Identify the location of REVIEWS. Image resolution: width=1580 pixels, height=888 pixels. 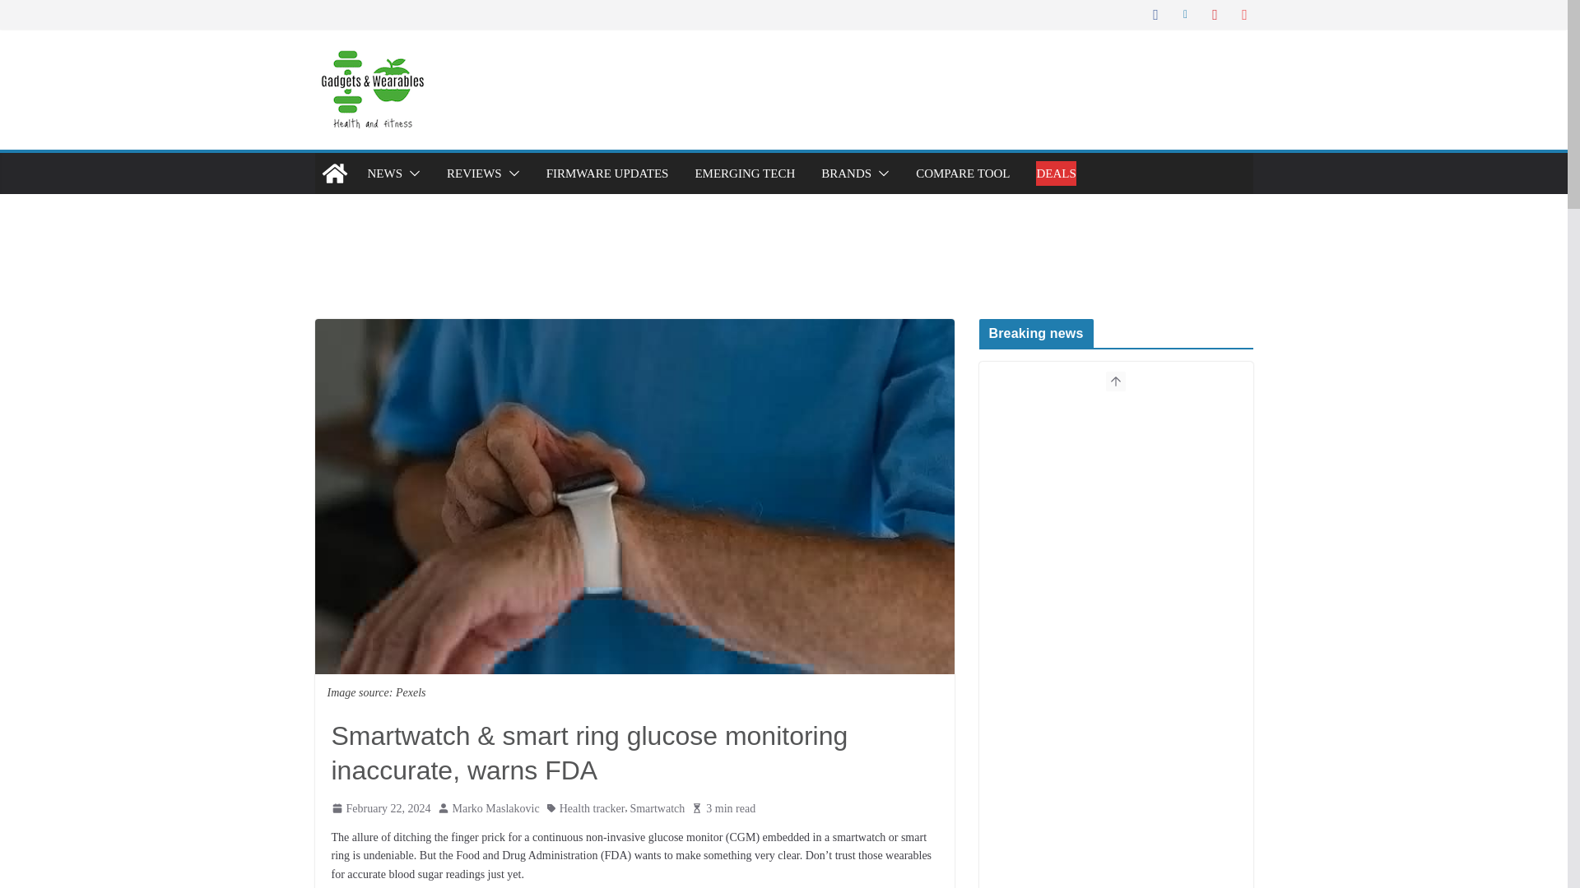
(474, 173).